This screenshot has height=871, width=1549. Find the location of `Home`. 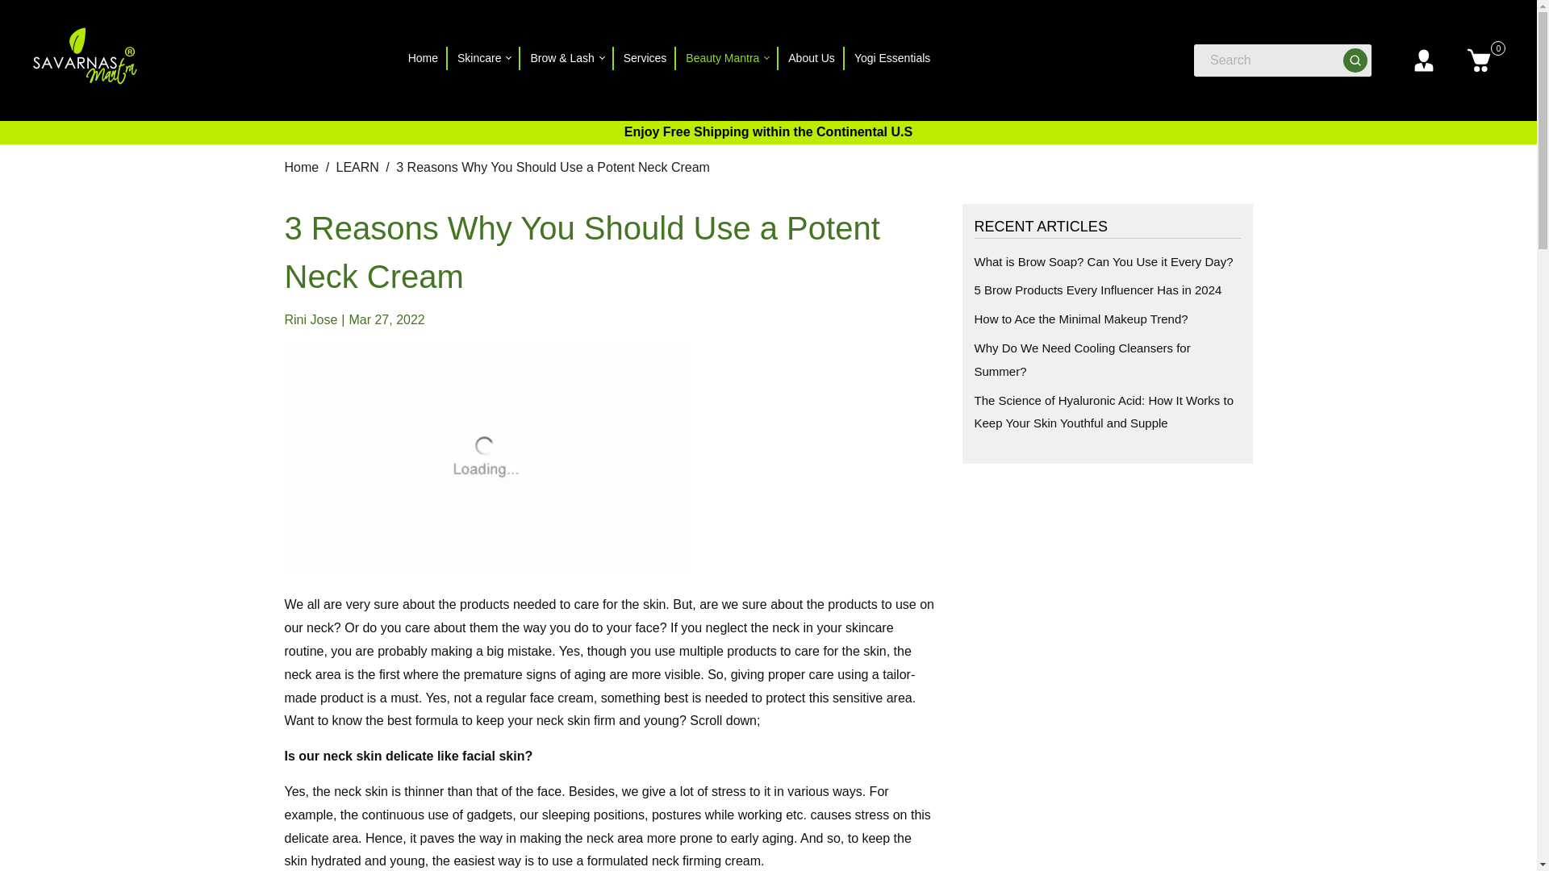

Home is located at coordinates (423, 58).